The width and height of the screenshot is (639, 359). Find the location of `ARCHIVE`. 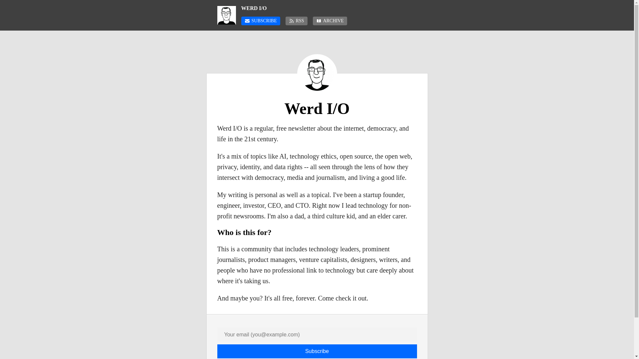

ARCHIVE is located at coordinates (330, 21).